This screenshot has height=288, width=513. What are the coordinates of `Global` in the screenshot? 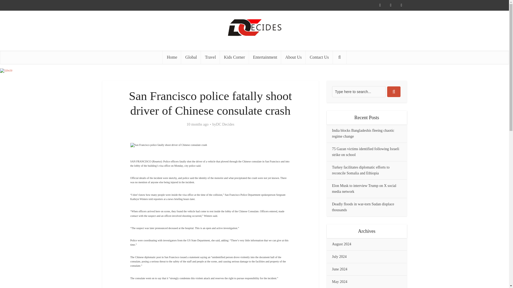 It's located at (191, 57).